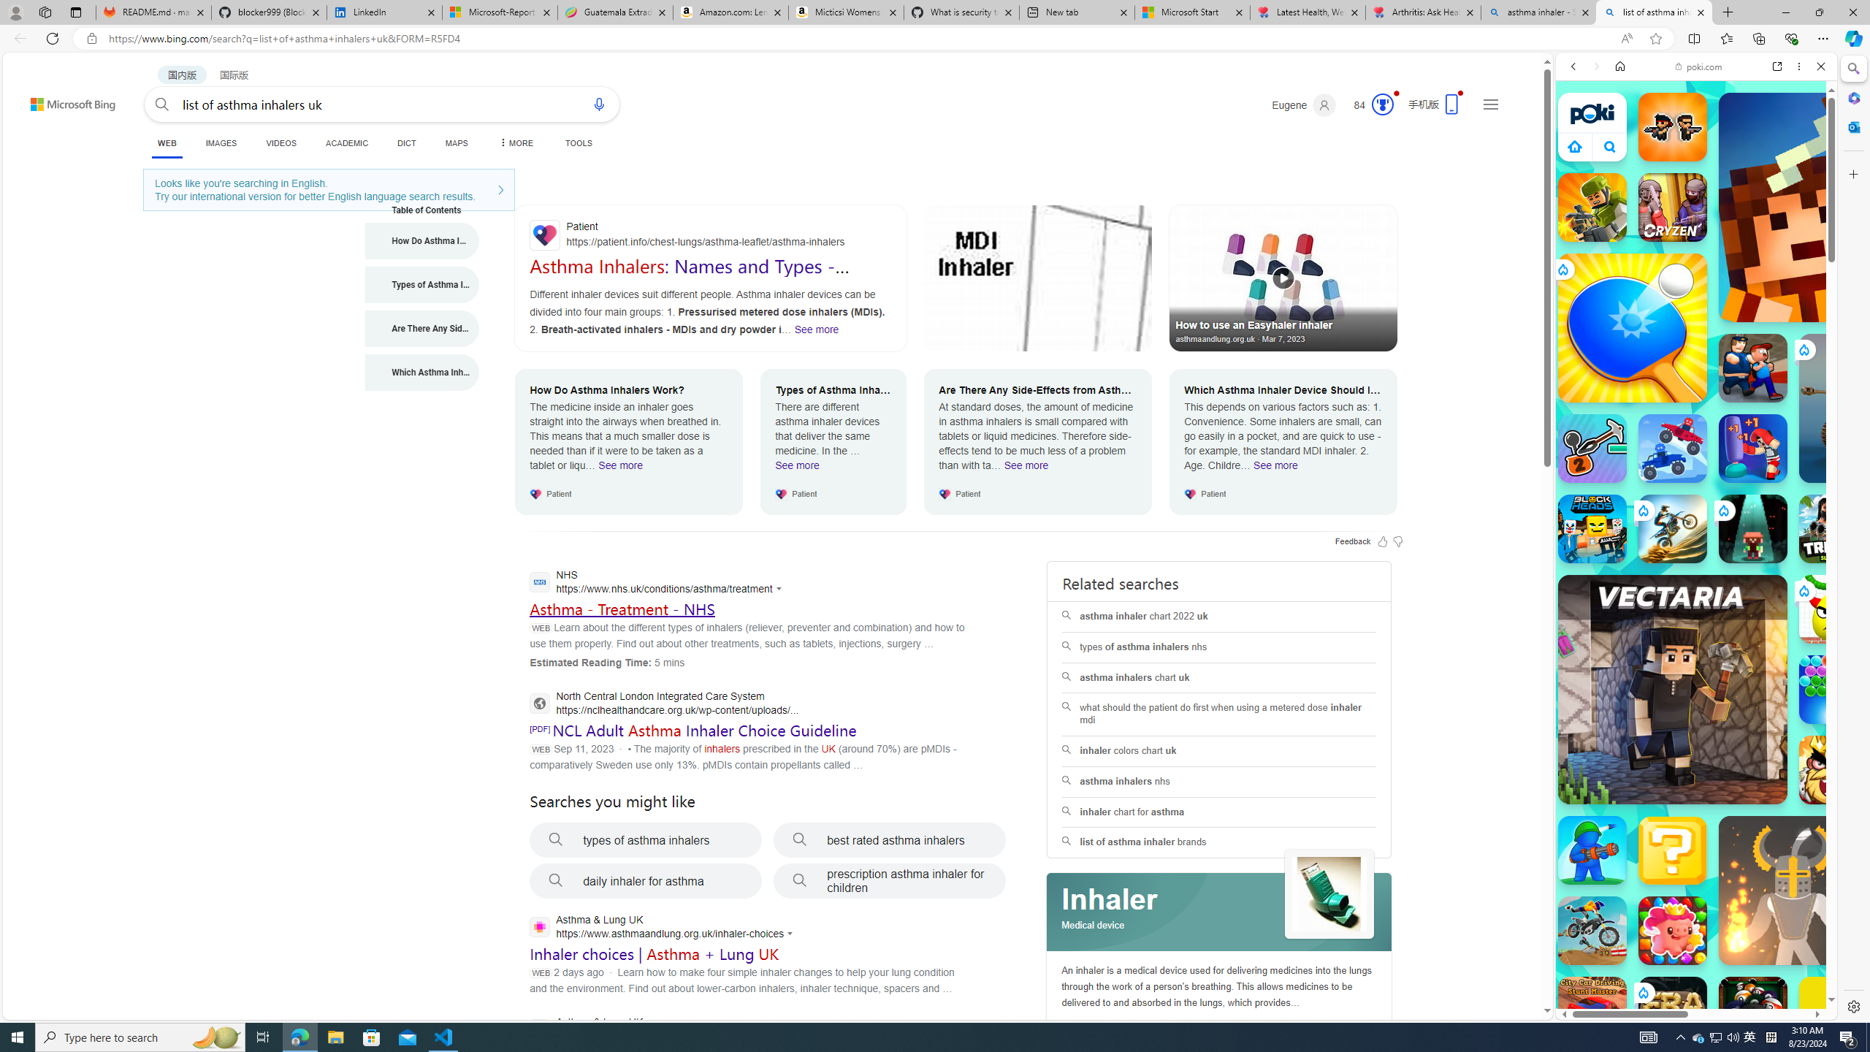 The height and width of the screenshot is (1052, 1870). I want to click on Class: spl_logobg, so click(1220, 912).